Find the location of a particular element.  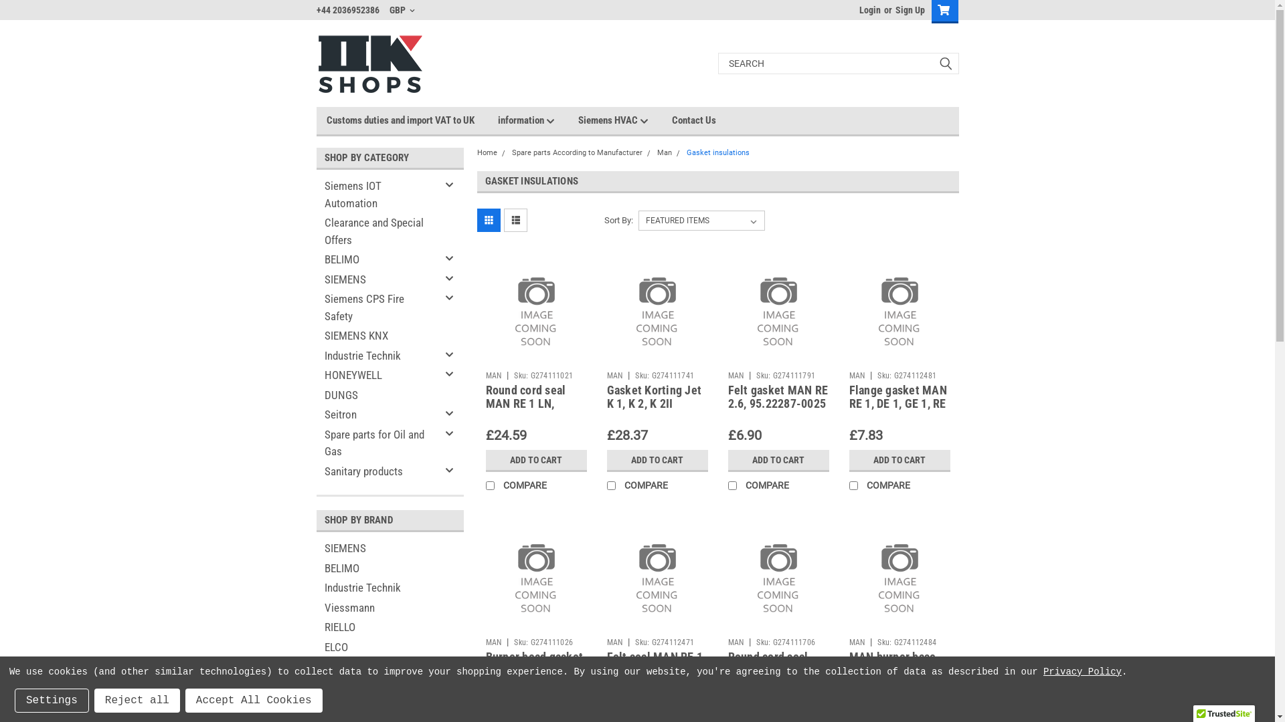

Sku: G274111791 is located at coordinates (786, 375).